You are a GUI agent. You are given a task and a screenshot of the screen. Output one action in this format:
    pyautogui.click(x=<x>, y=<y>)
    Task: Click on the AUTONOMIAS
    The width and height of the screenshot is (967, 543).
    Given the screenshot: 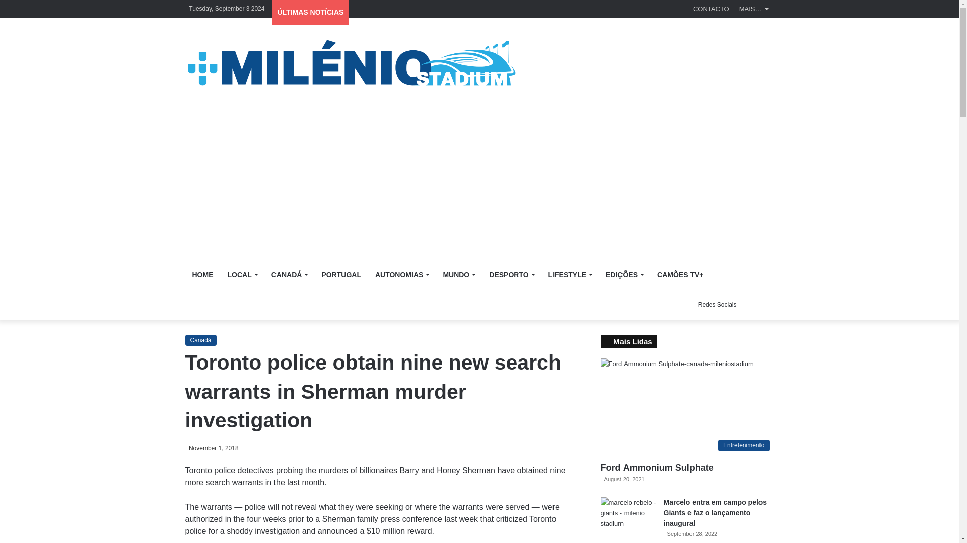 What is the action you would take?
    pyautogui.click(x=402, y=275)
    